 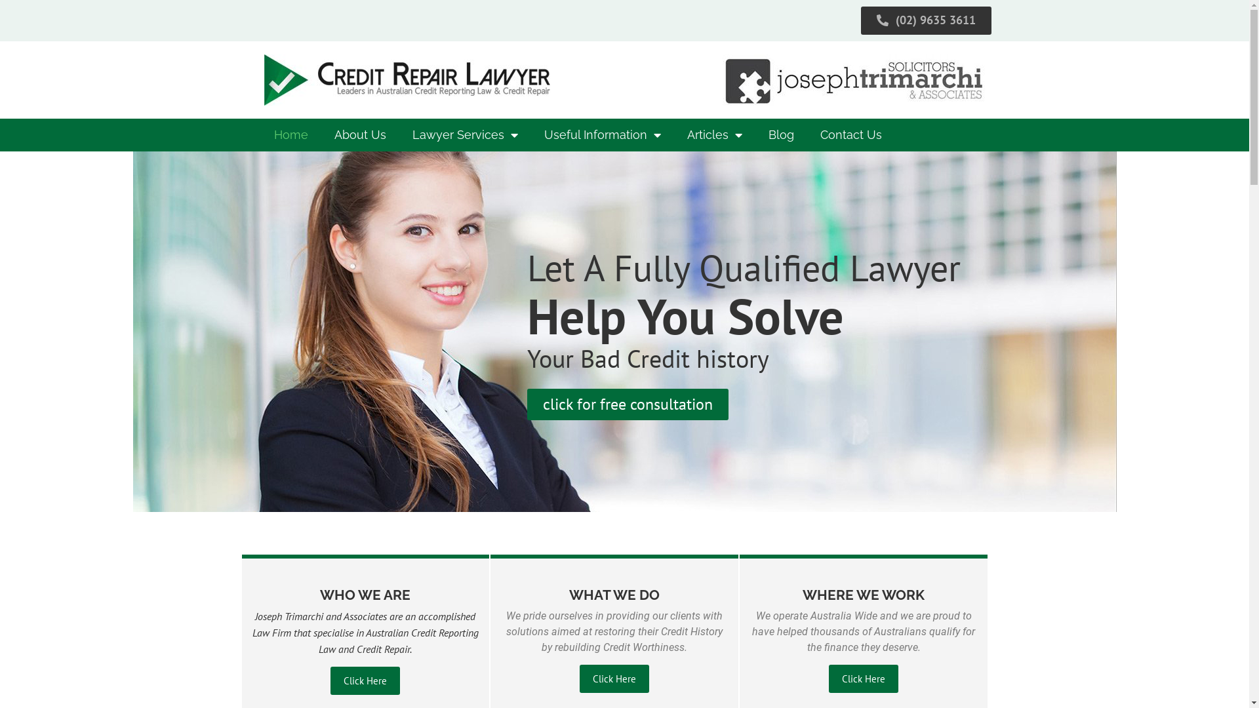 What do you see at coordinates (850, 135) in the screenshot?
I see `Contact Us` at bounding box center [850, 135].